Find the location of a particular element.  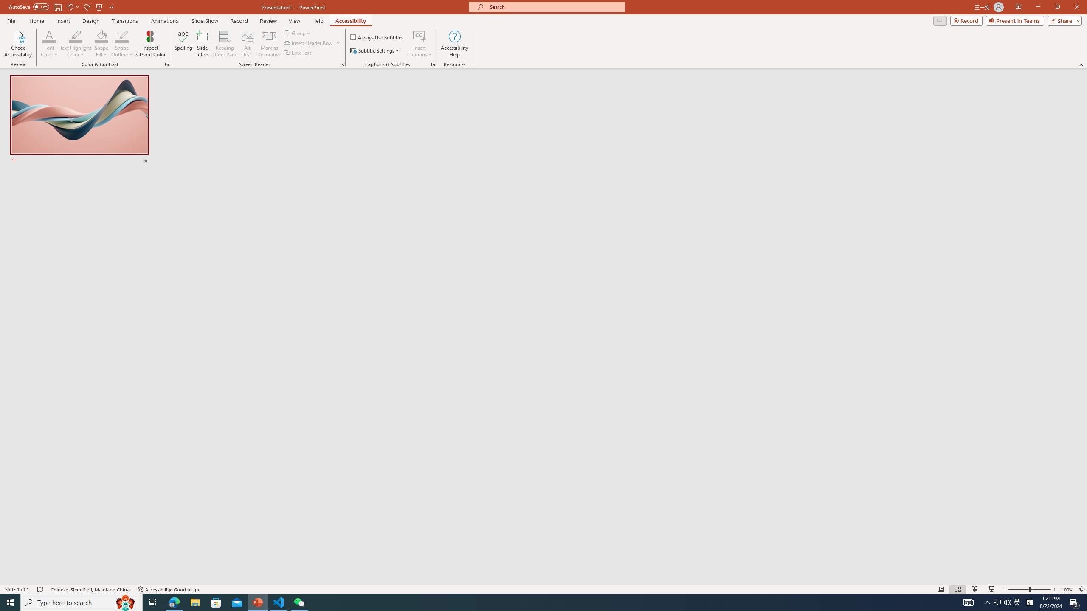

Spelling... is located at coordinates (183, 44).